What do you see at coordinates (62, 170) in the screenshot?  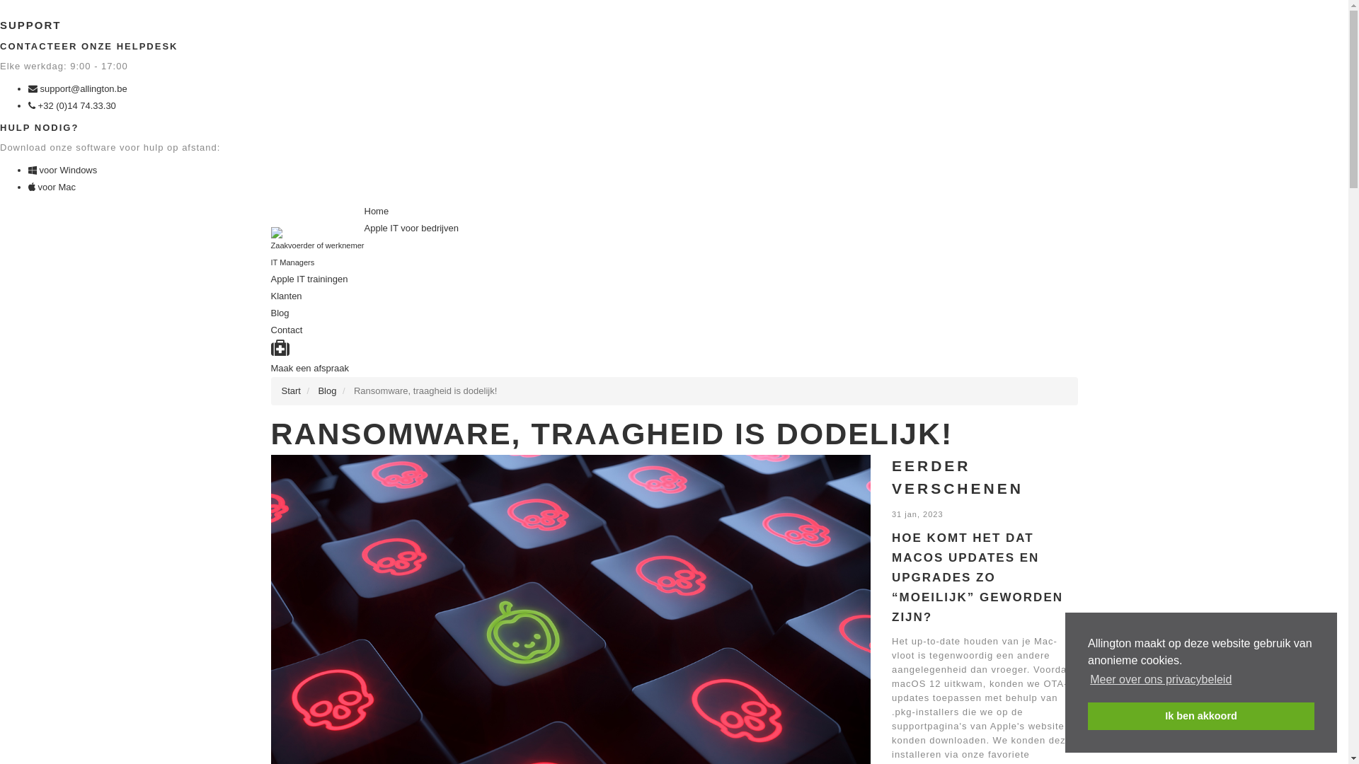 I see `voor Windows` at bounding box center [62, 170].